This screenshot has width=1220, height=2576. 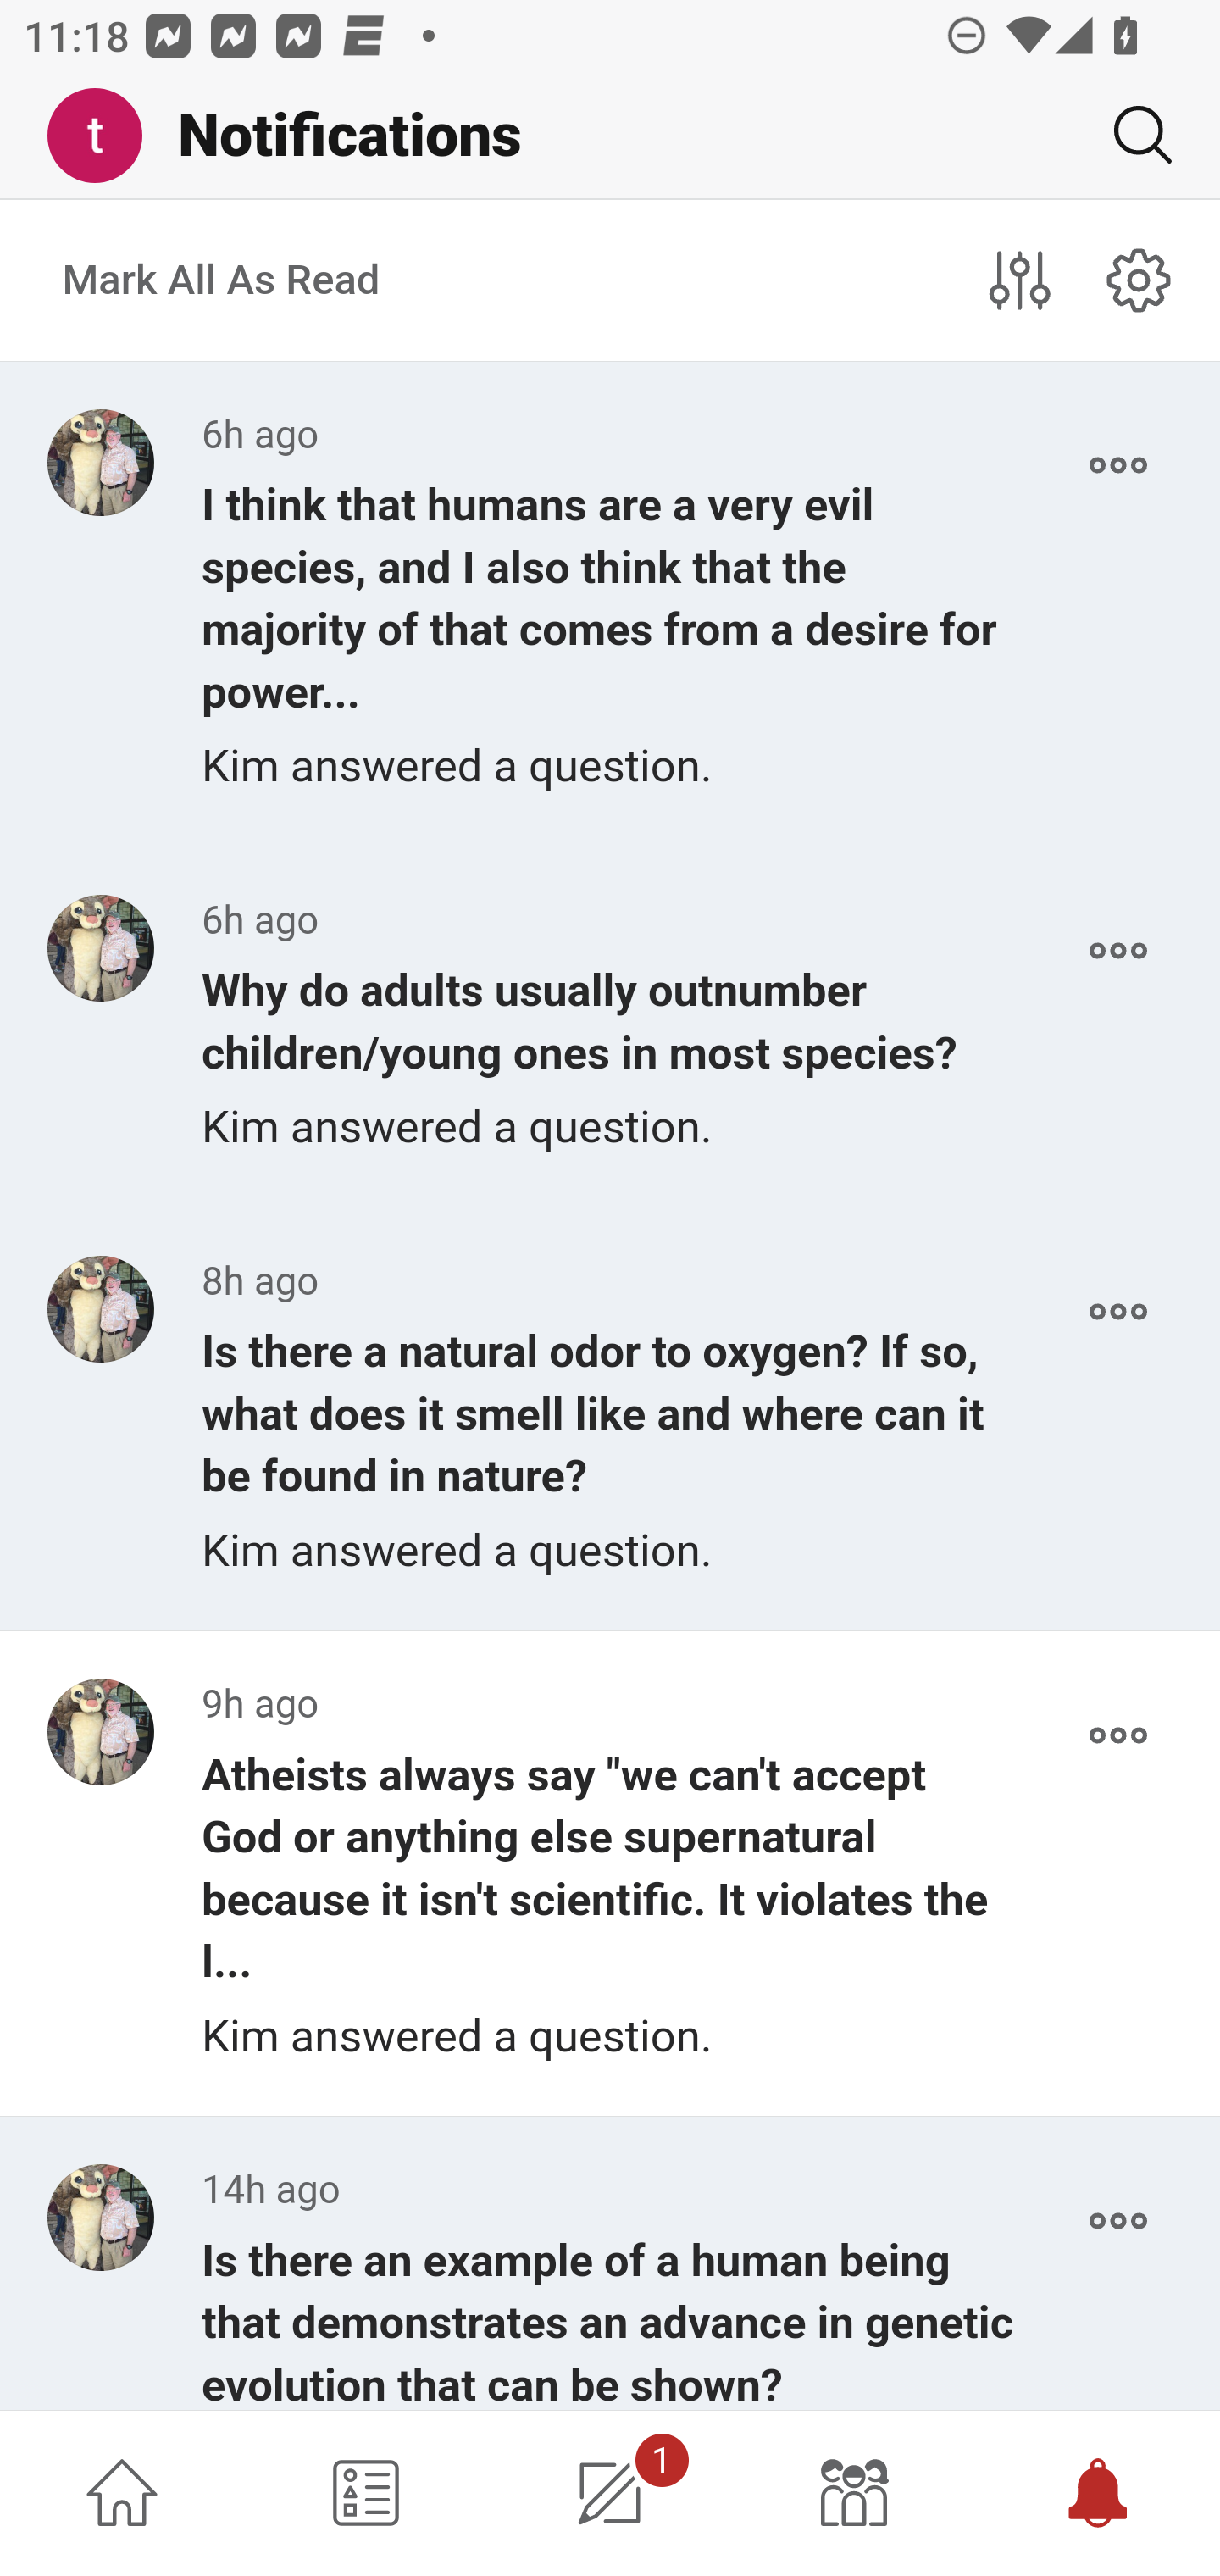 I want to click on More, so click(x=1118, y=2222).